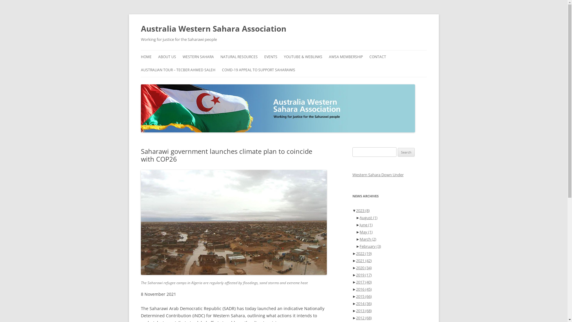  Describe the element at coordinates (364, 268) in the screenshot. I see `2020 (34)` at that location.